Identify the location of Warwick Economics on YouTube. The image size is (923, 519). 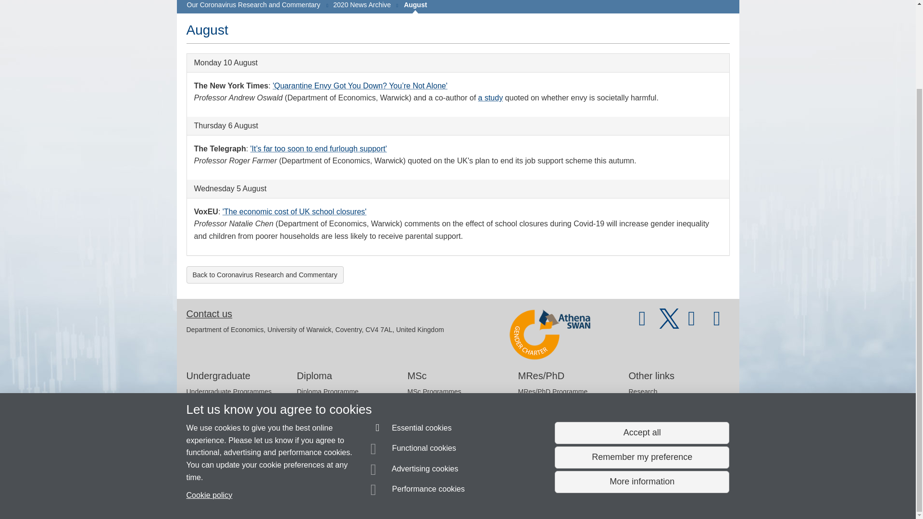
(642, 323).